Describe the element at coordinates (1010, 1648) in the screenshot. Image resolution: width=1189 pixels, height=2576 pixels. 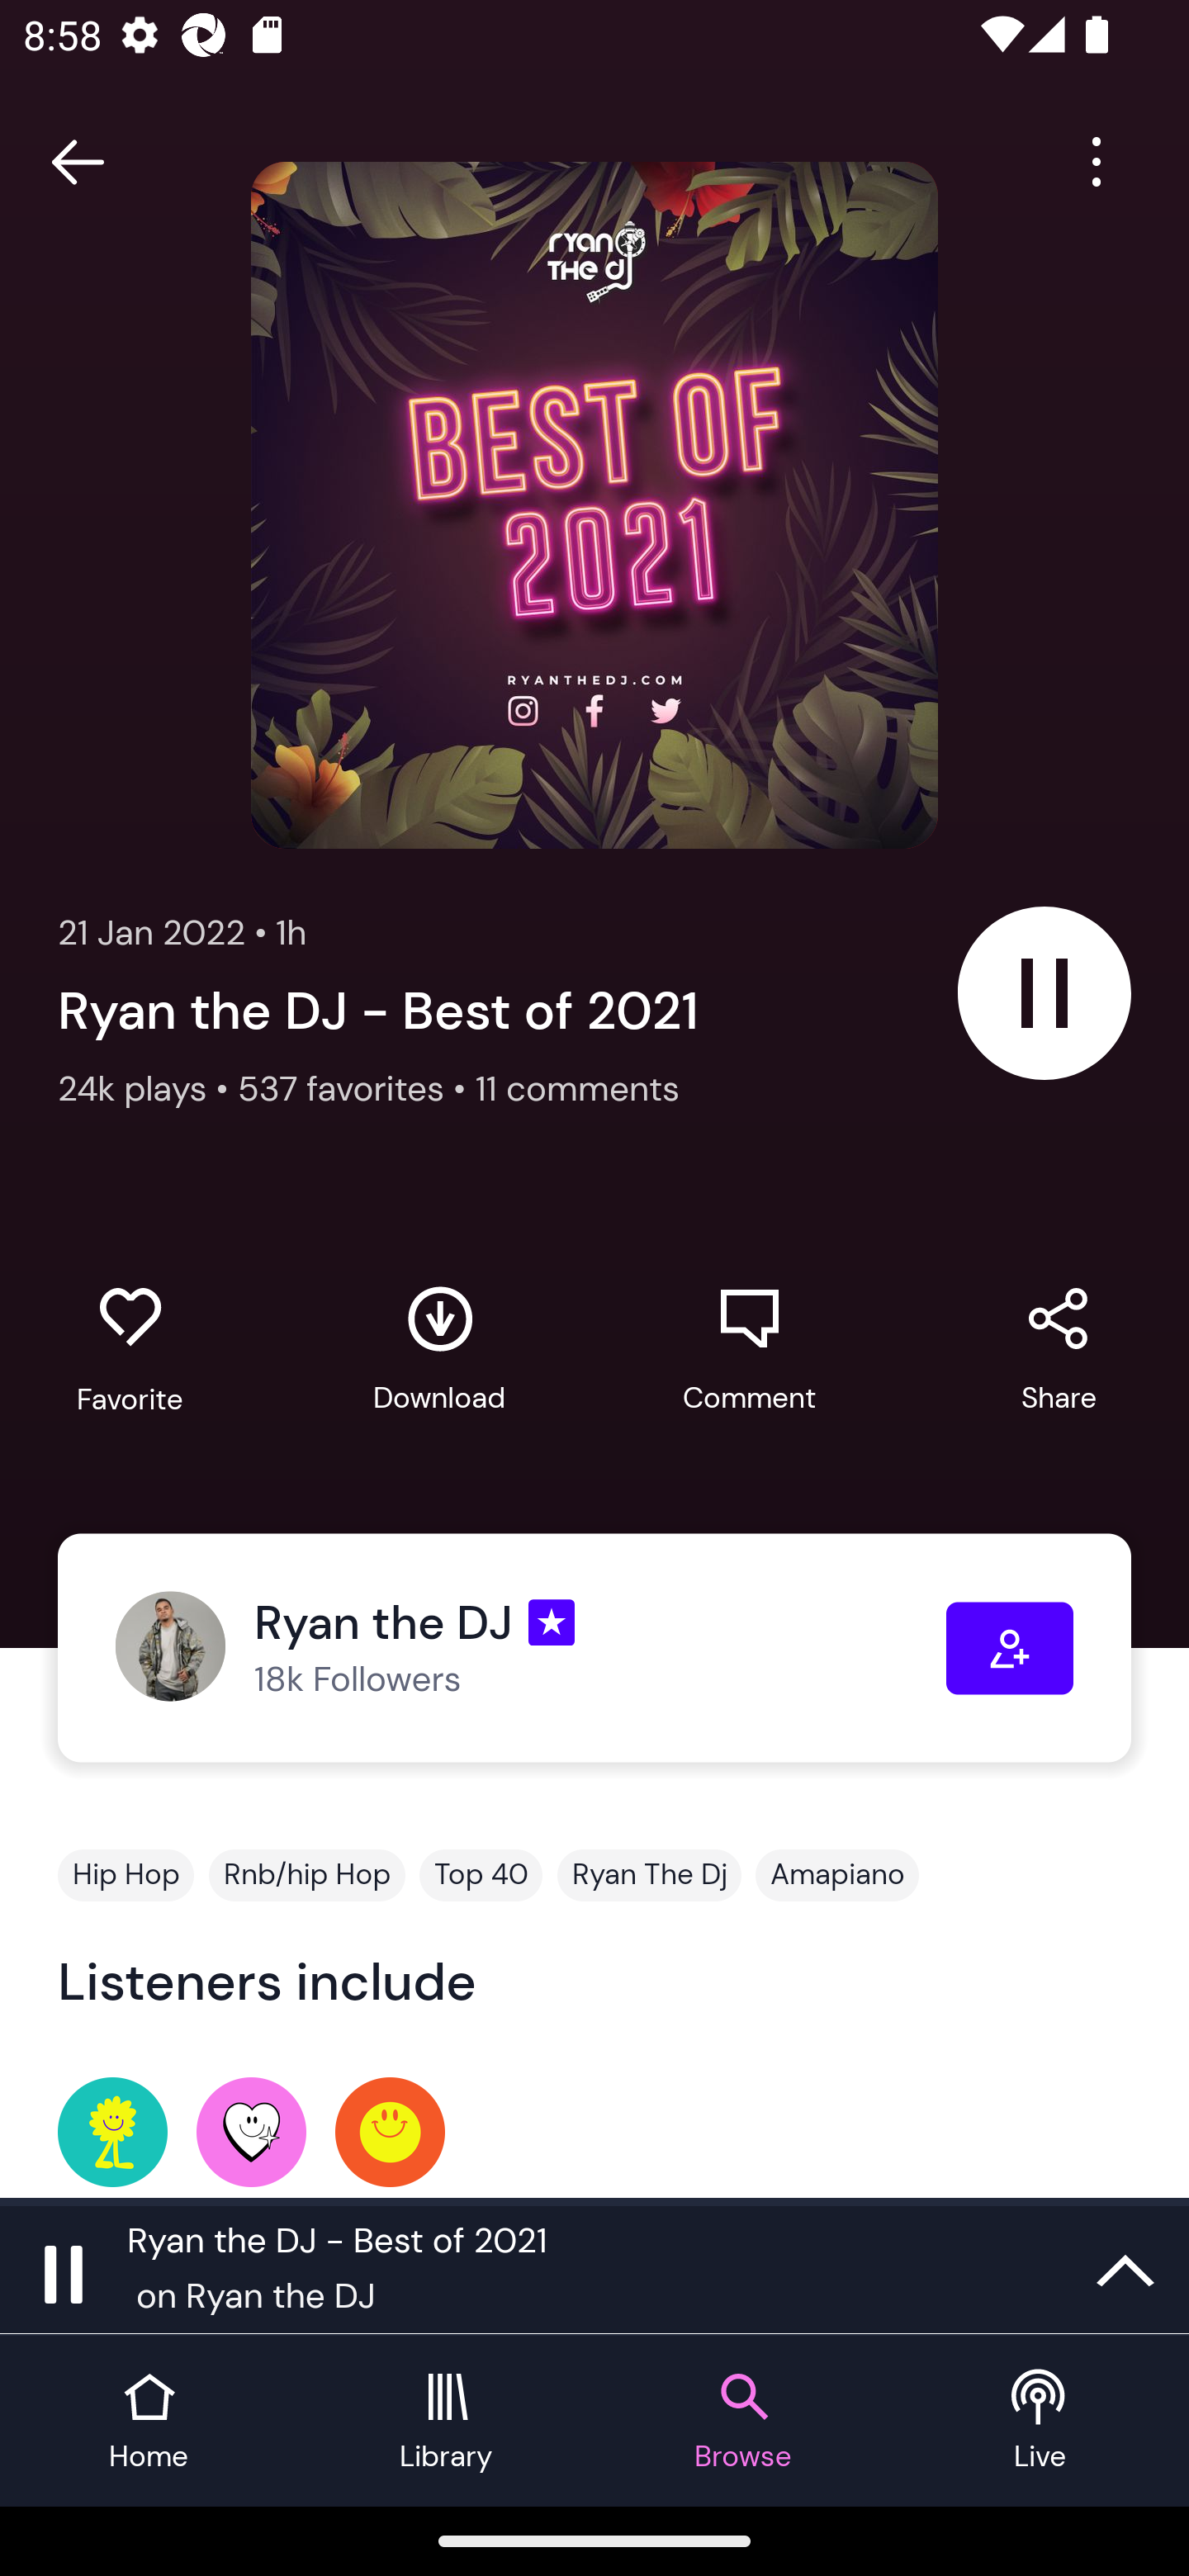
I see `Follow` at that location.